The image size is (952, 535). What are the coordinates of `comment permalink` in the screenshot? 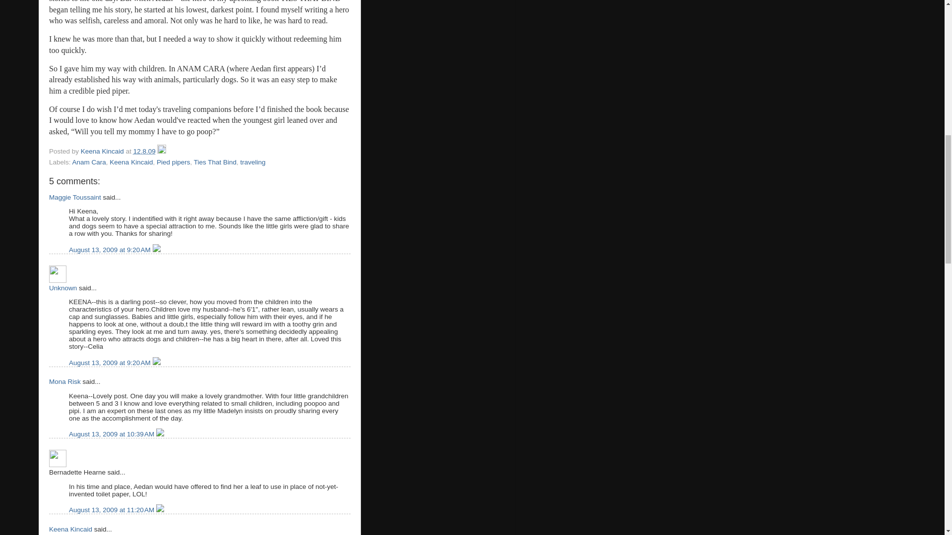 It's located at (110, 363).